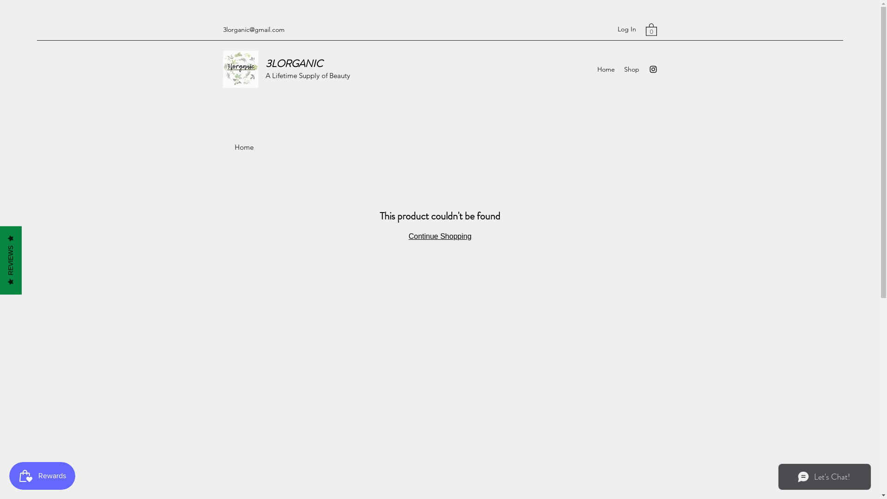 The width and height of the screenshot is (887, 499). What do you see at coordinates (440, 237) in the screenshot?
I see `Continue Shopping` at bounding box center [440, 237].